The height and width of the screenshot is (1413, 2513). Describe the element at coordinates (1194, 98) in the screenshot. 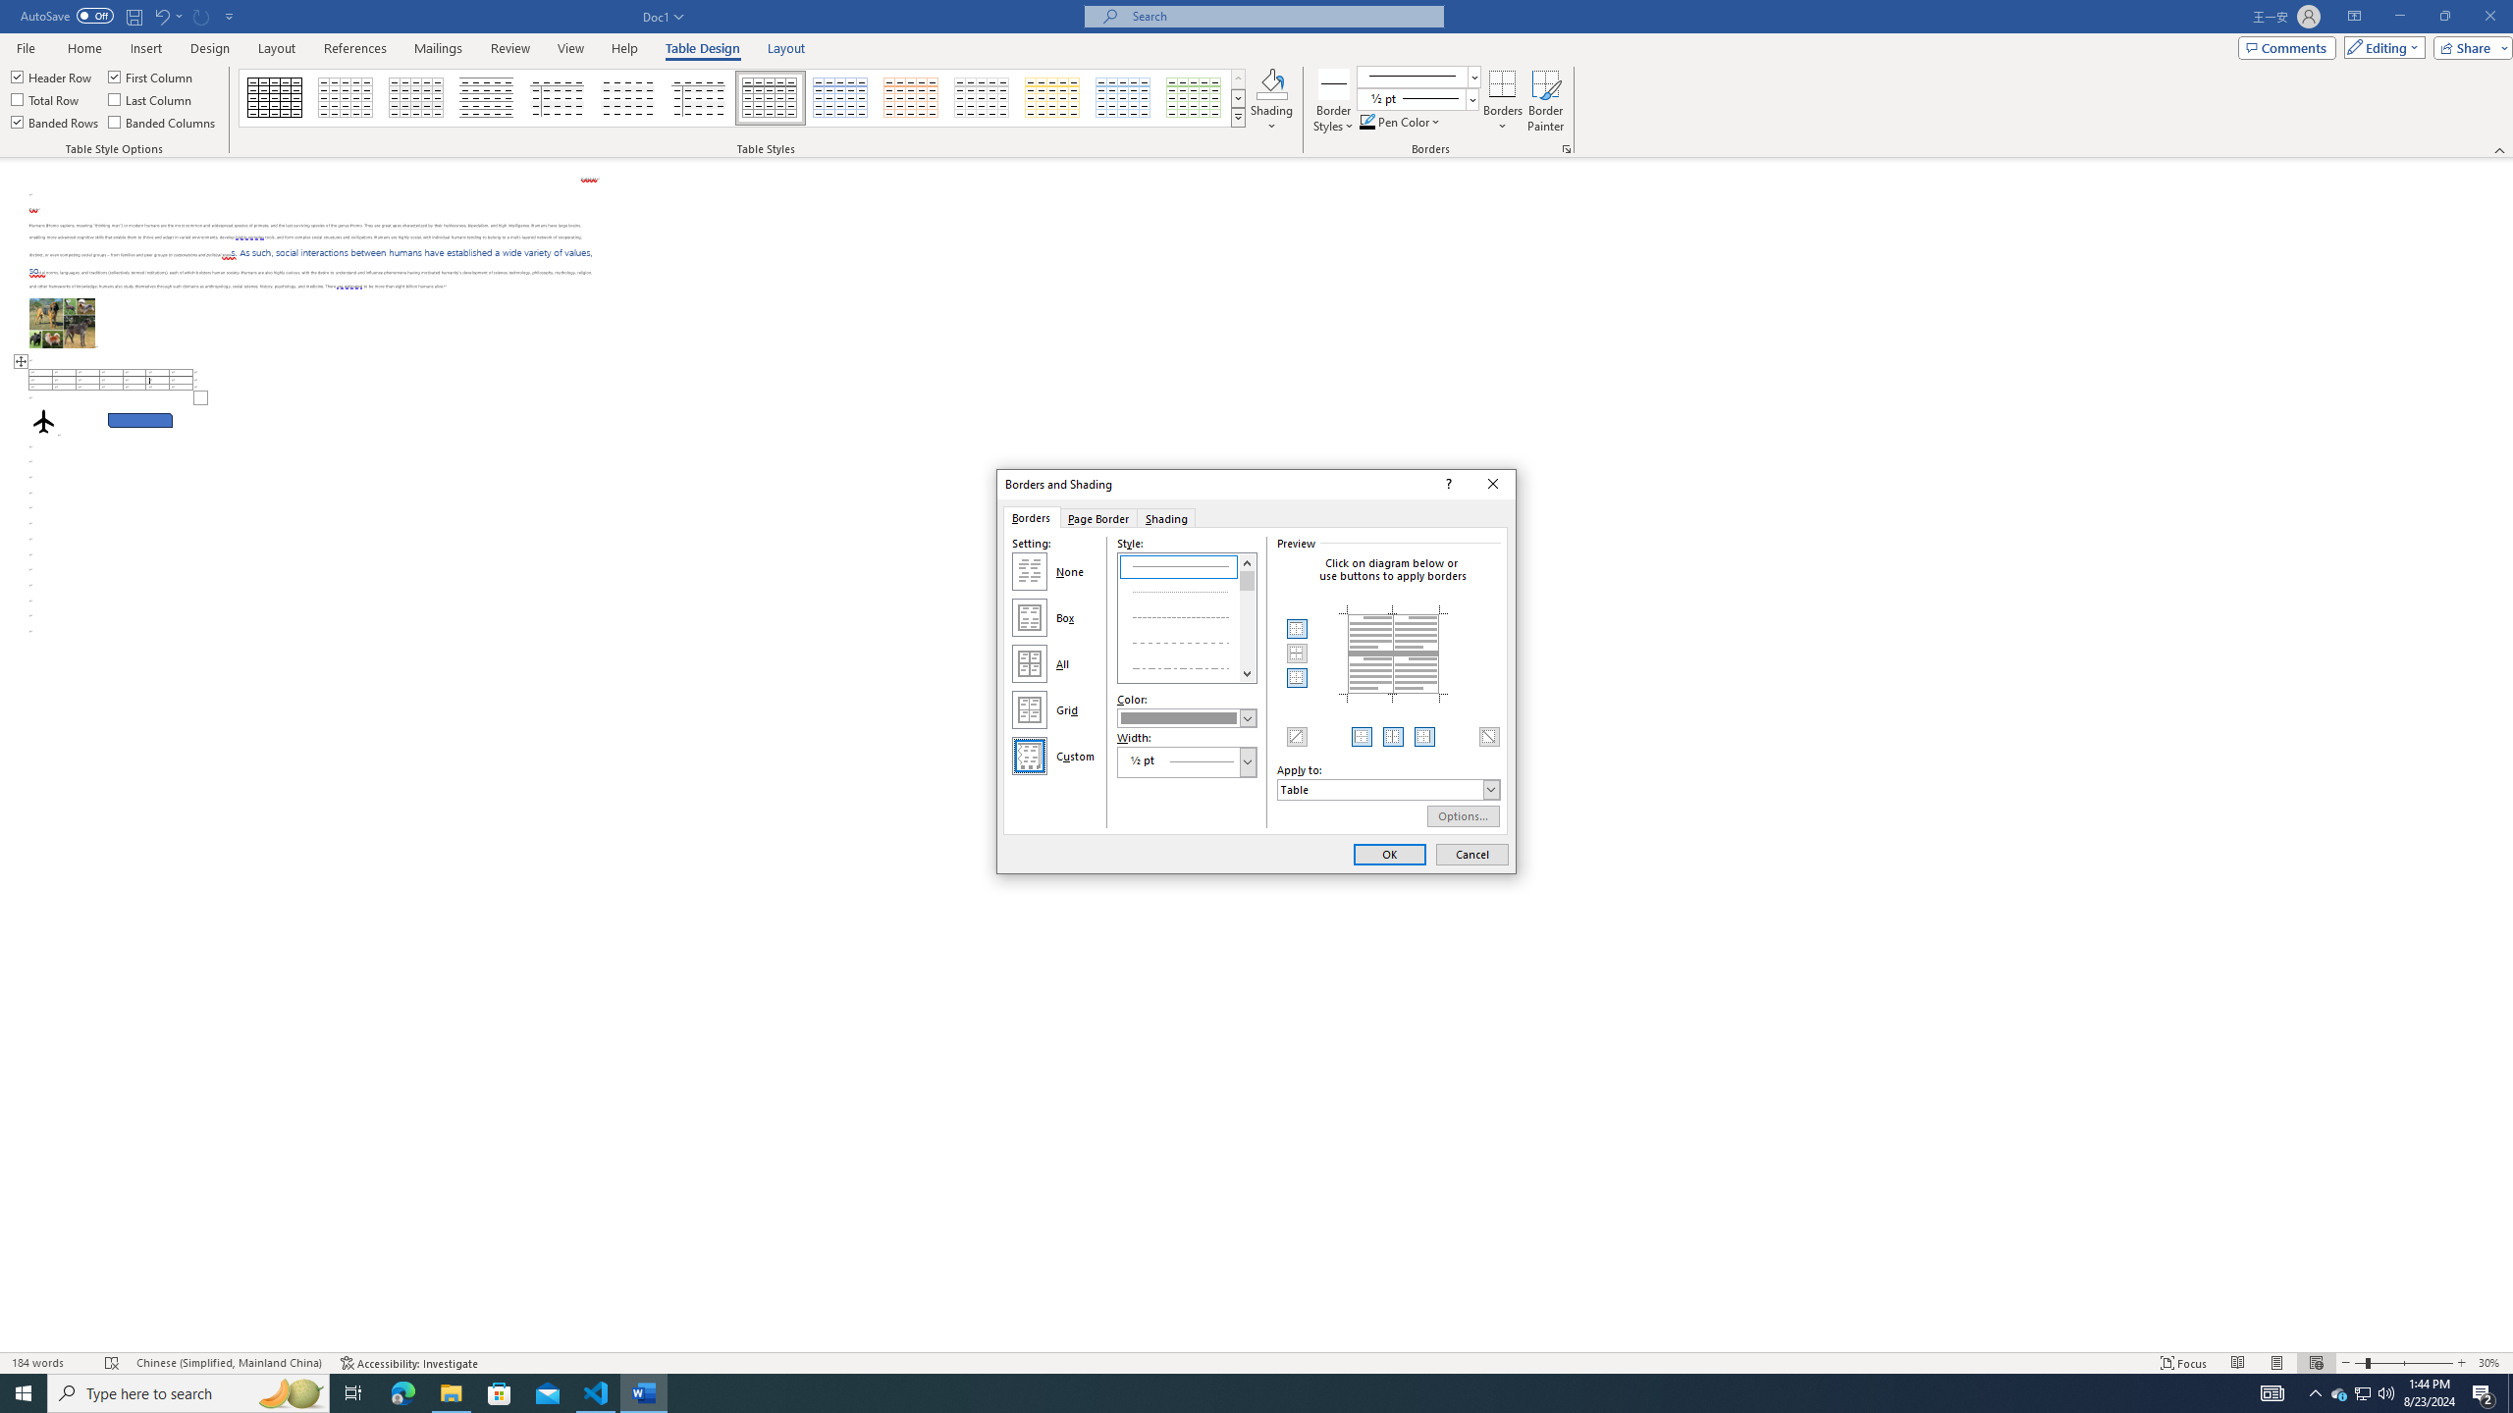

I see `Grid Table 1 Light - Accent 6` at that location.